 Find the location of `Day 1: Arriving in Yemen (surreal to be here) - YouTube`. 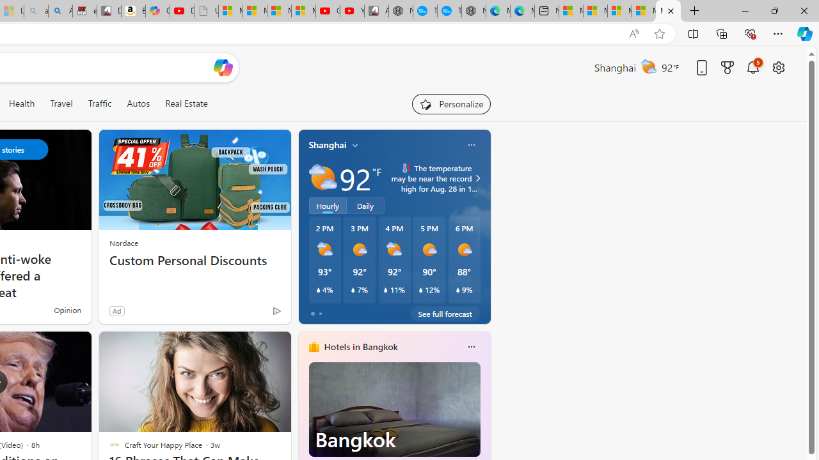

Day 1: Arriving in Yemen (surreal to be here) - YouTube is located at coordinates (182, 11).